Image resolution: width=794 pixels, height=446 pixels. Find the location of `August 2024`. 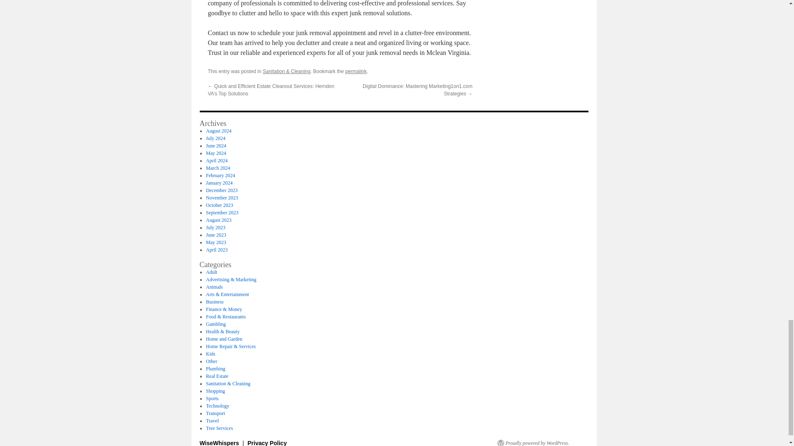

August 2024 is located at coordinates (218, 130).